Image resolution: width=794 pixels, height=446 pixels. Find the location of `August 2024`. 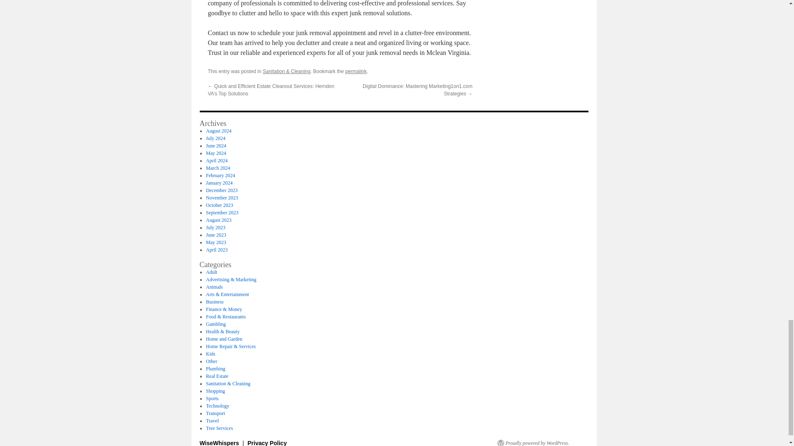

August 2024 is located at coordinates (218, 130).